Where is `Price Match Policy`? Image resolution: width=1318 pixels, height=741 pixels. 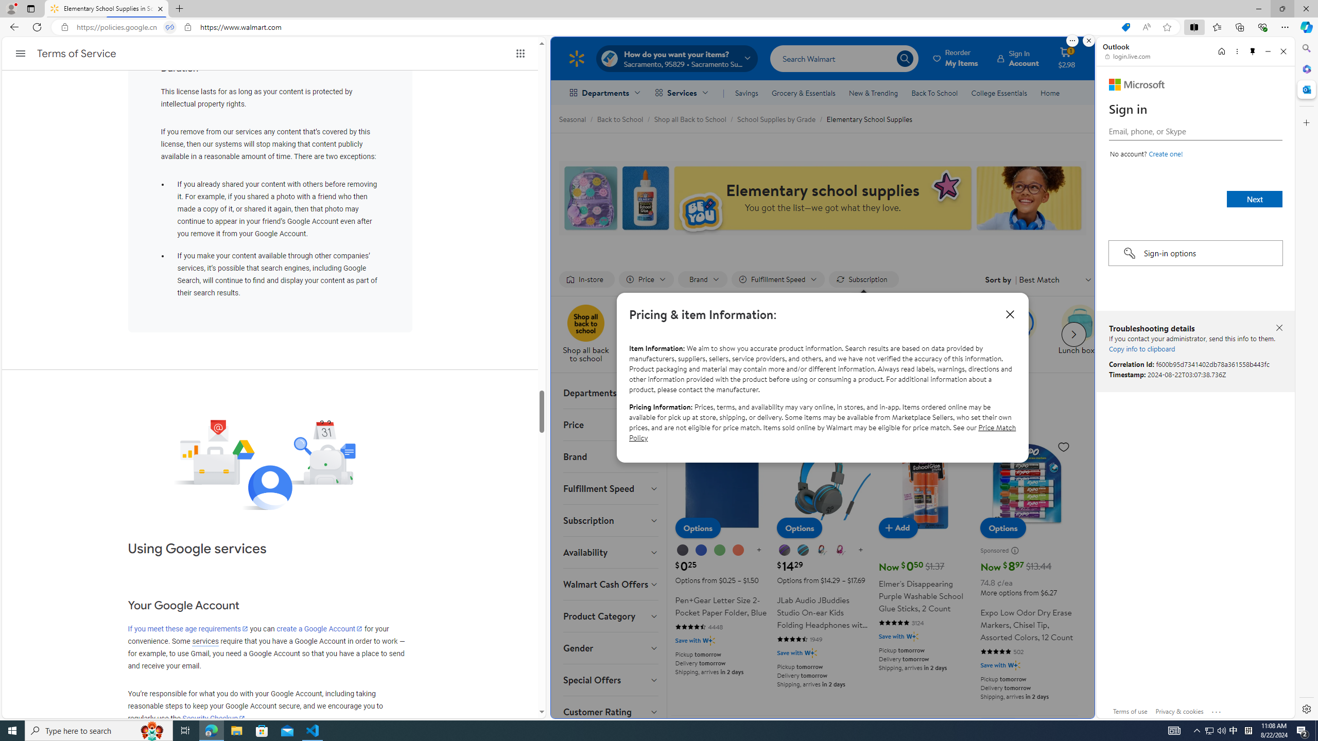 Price Match Policy is located at coordinates (822, 432).